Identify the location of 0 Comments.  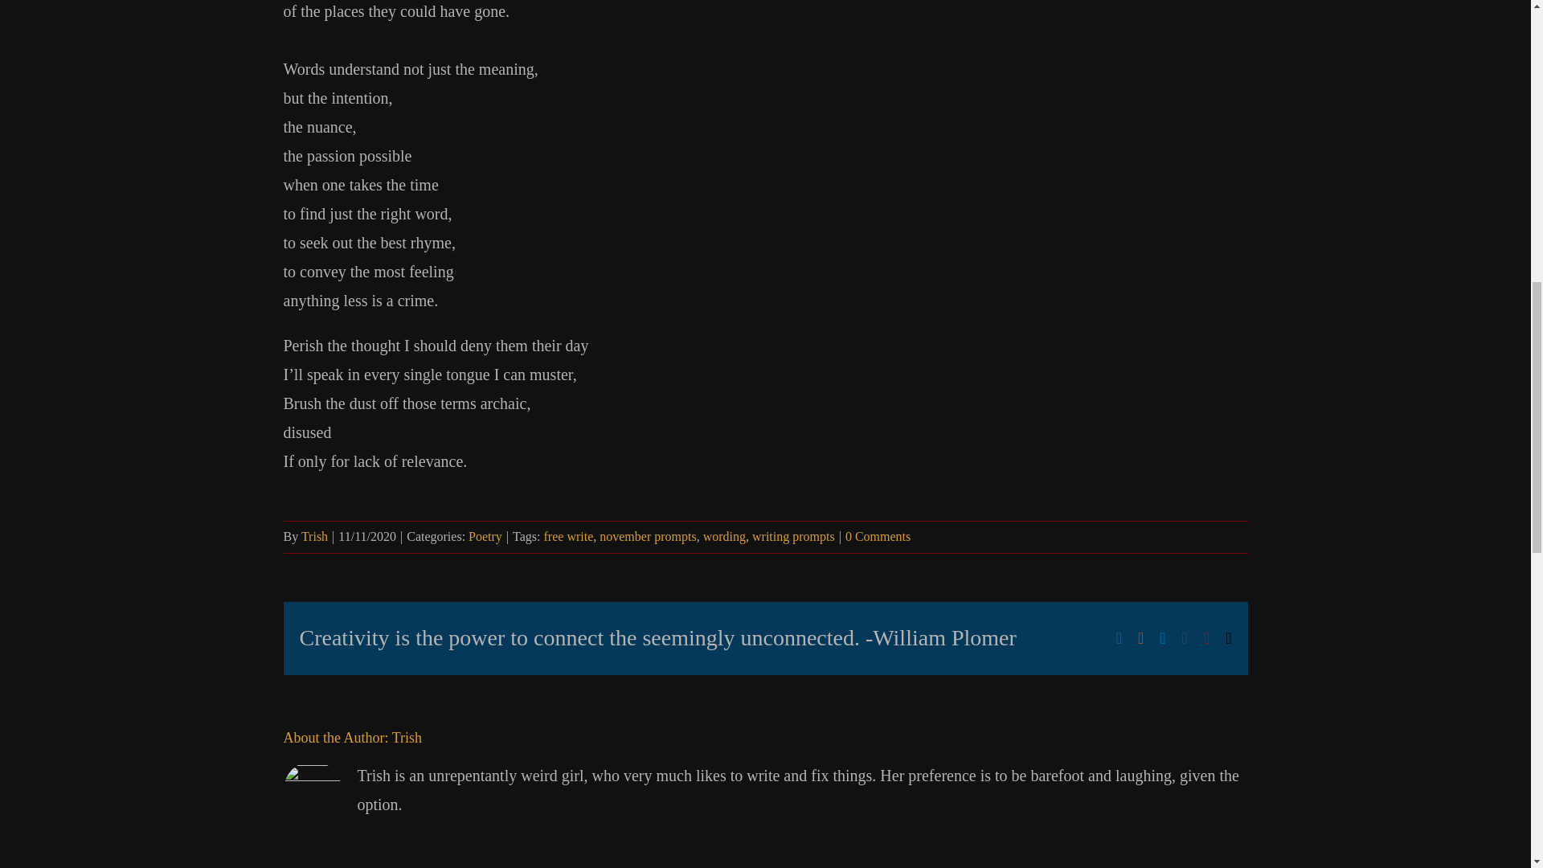
(878, 536).